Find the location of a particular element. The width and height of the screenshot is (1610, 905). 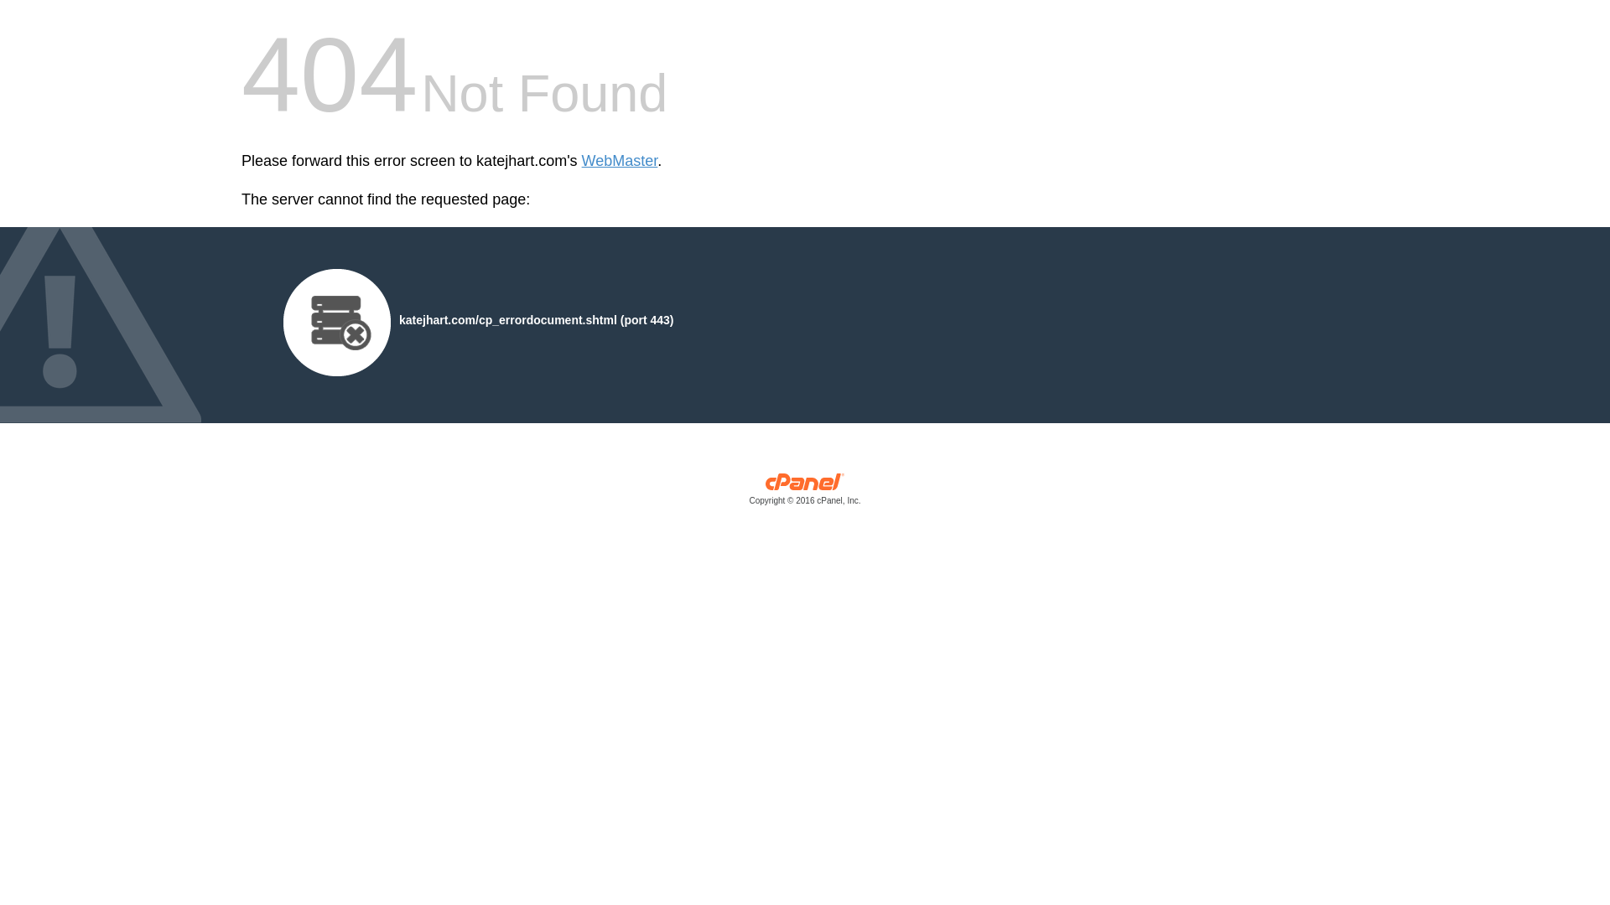

cPanel, Inc. is located at coordinates (805, 493).